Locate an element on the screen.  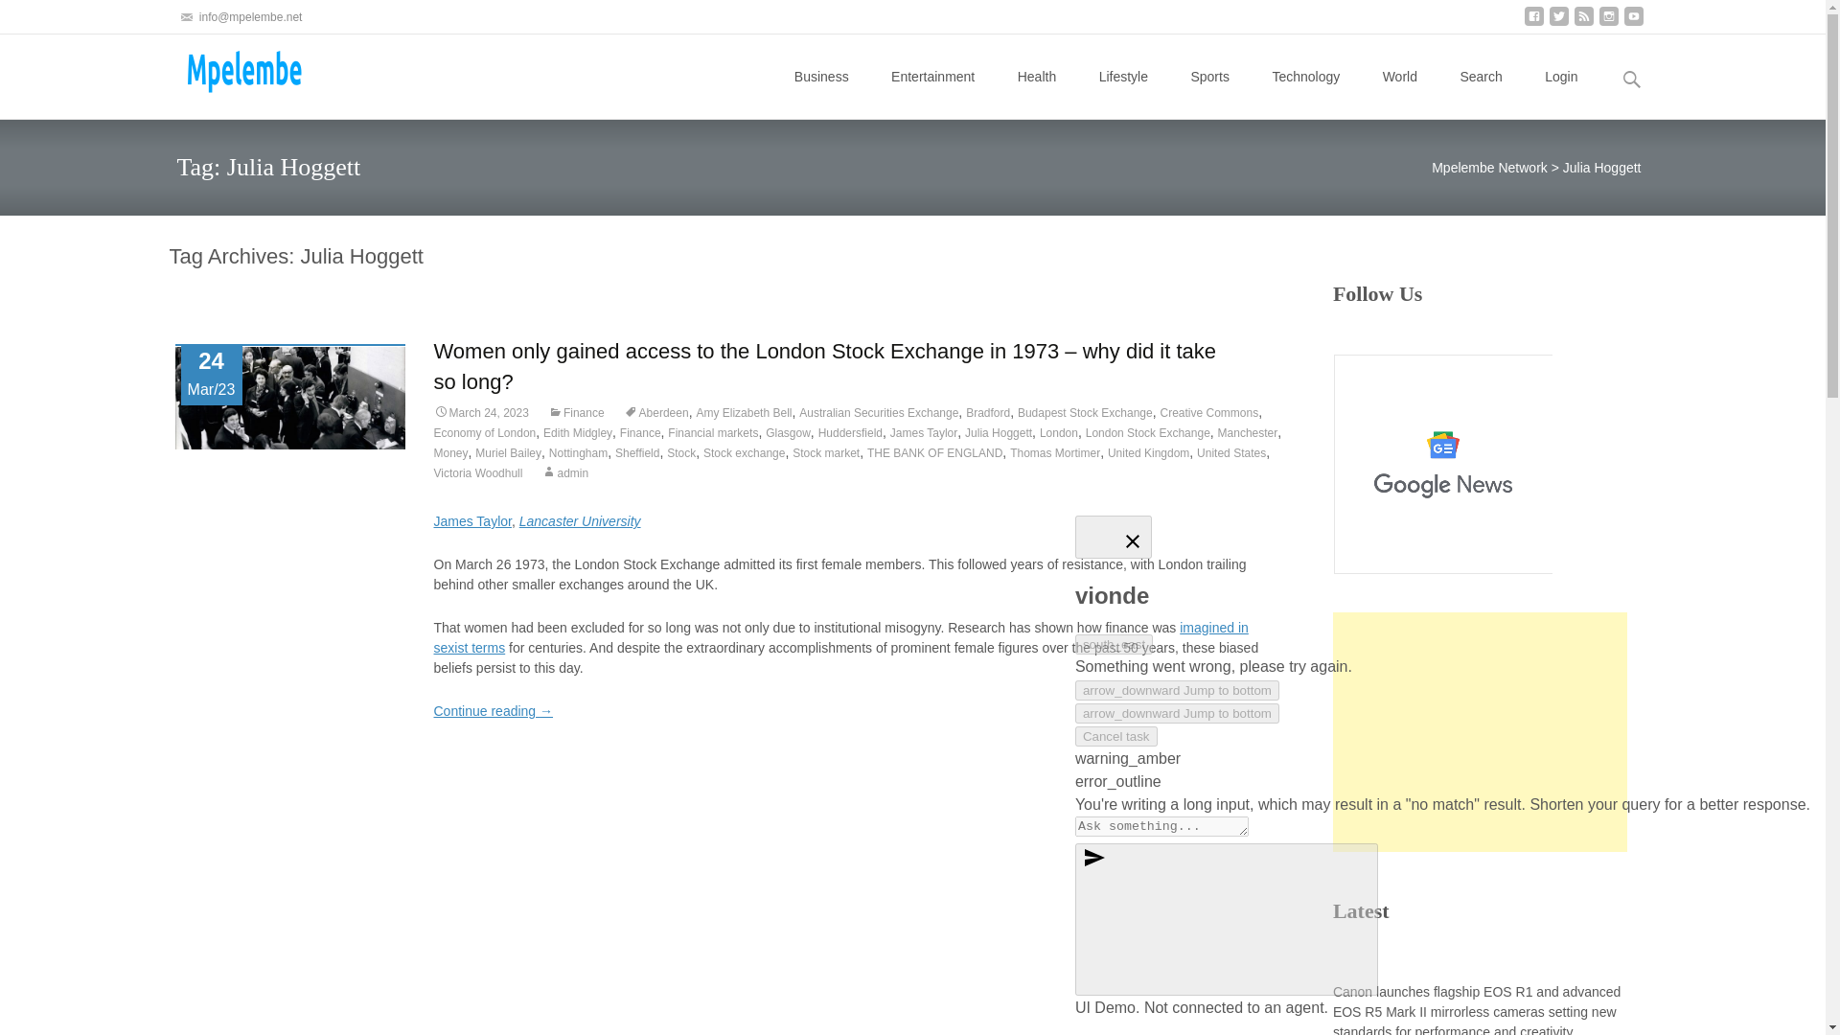
Mpelembe Network is located at coordinates (224, 72).